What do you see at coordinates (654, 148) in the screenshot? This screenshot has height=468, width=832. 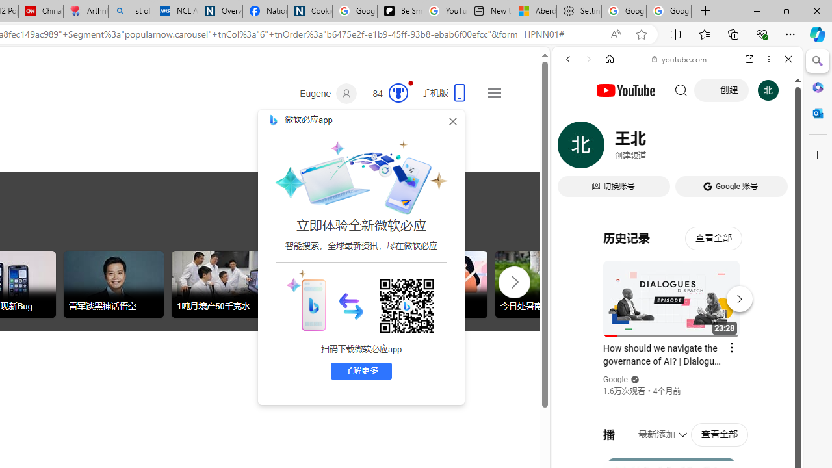 I see `Search Filter, VIDEOS` at bounding box center [654, 148].